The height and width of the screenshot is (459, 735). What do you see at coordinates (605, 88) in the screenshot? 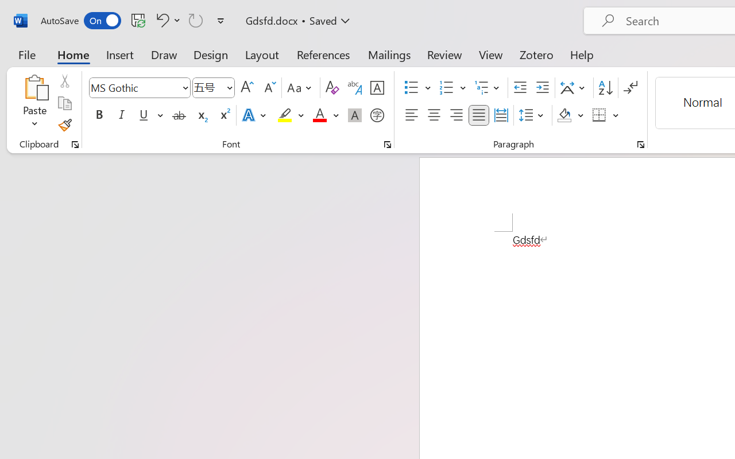
I see `Sort...` at bounding box center [605, 88].